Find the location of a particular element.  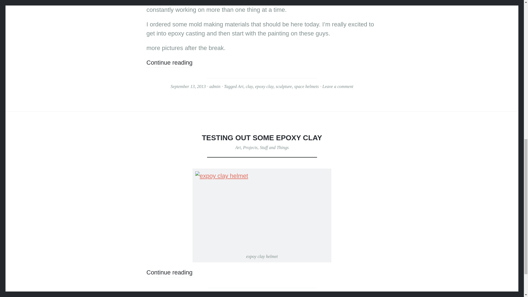

TESTING OUT SOME EPOXY CLAY is located at coordinates (262, 138).